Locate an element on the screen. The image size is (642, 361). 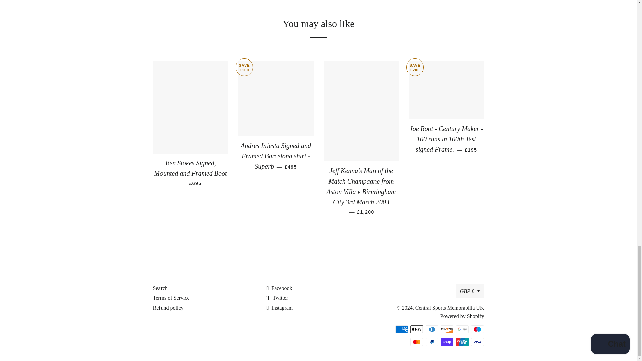
Central Sports Memorabilia UK on Twitter is located at coordinates (277, 298).